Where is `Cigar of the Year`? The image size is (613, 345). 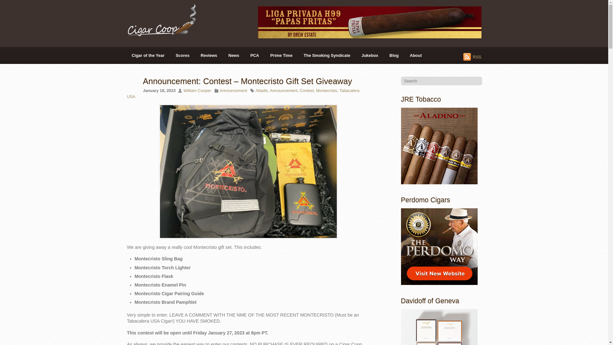
Cigar of the Year is located at coordinates (148, 55).